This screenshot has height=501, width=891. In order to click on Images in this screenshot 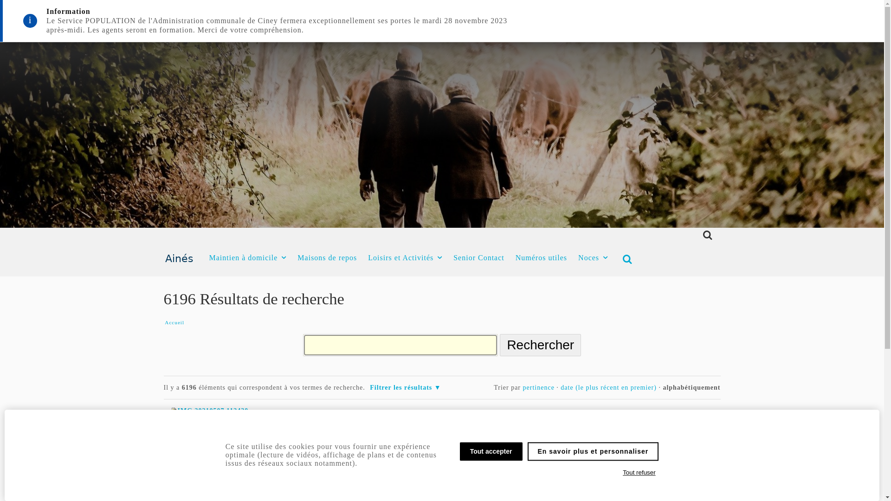, I will do `click(342, 420)`.